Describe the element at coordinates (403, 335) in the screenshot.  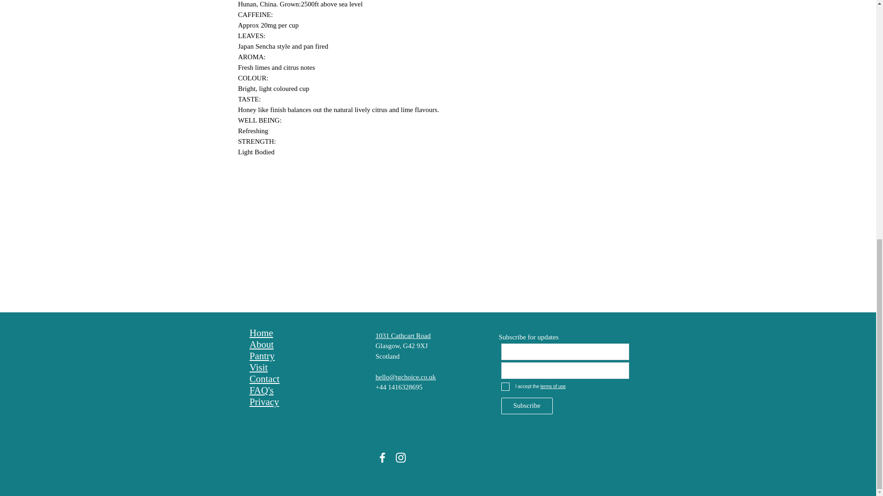
I see `1031 Cathcart Road` at that location.